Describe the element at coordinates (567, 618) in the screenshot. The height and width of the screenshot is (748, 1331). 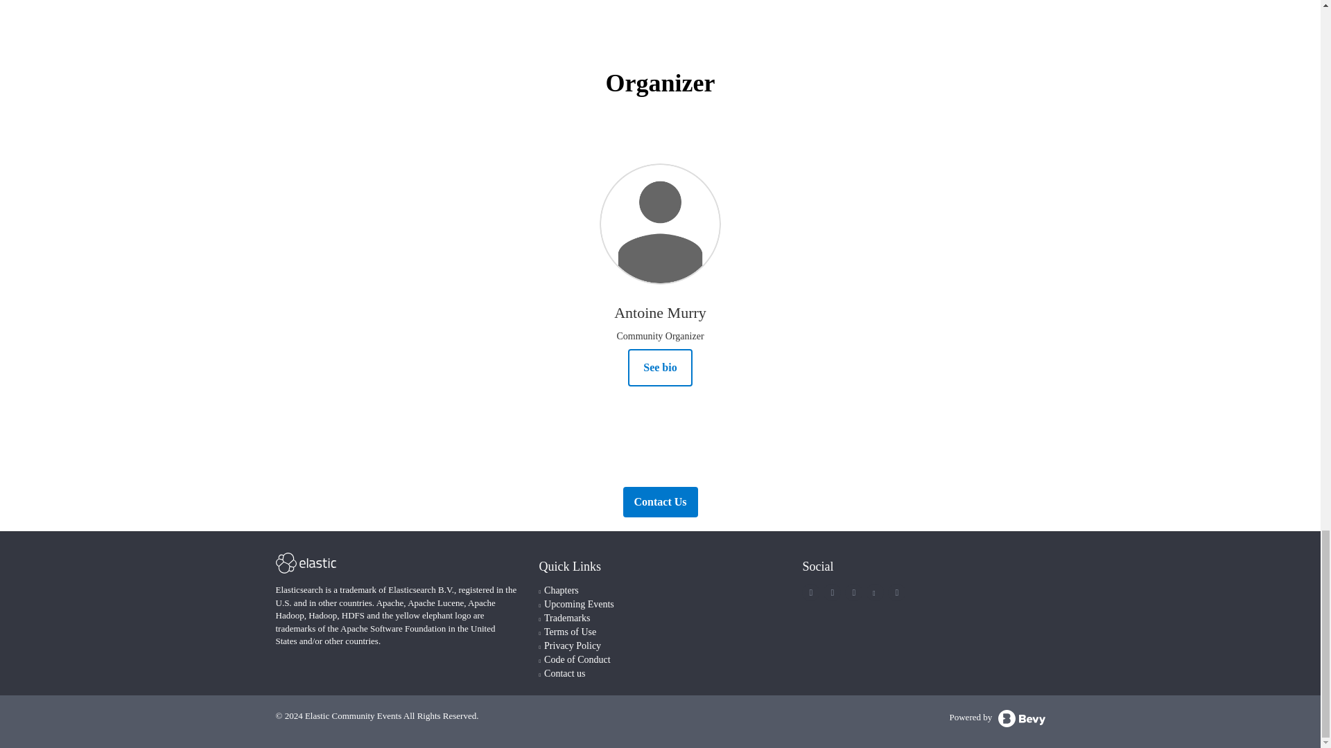
I see `Trademarks` at that location.